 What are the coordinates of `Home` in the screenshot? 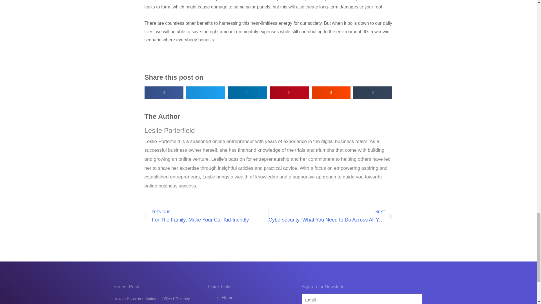 It's located at (206, 216).